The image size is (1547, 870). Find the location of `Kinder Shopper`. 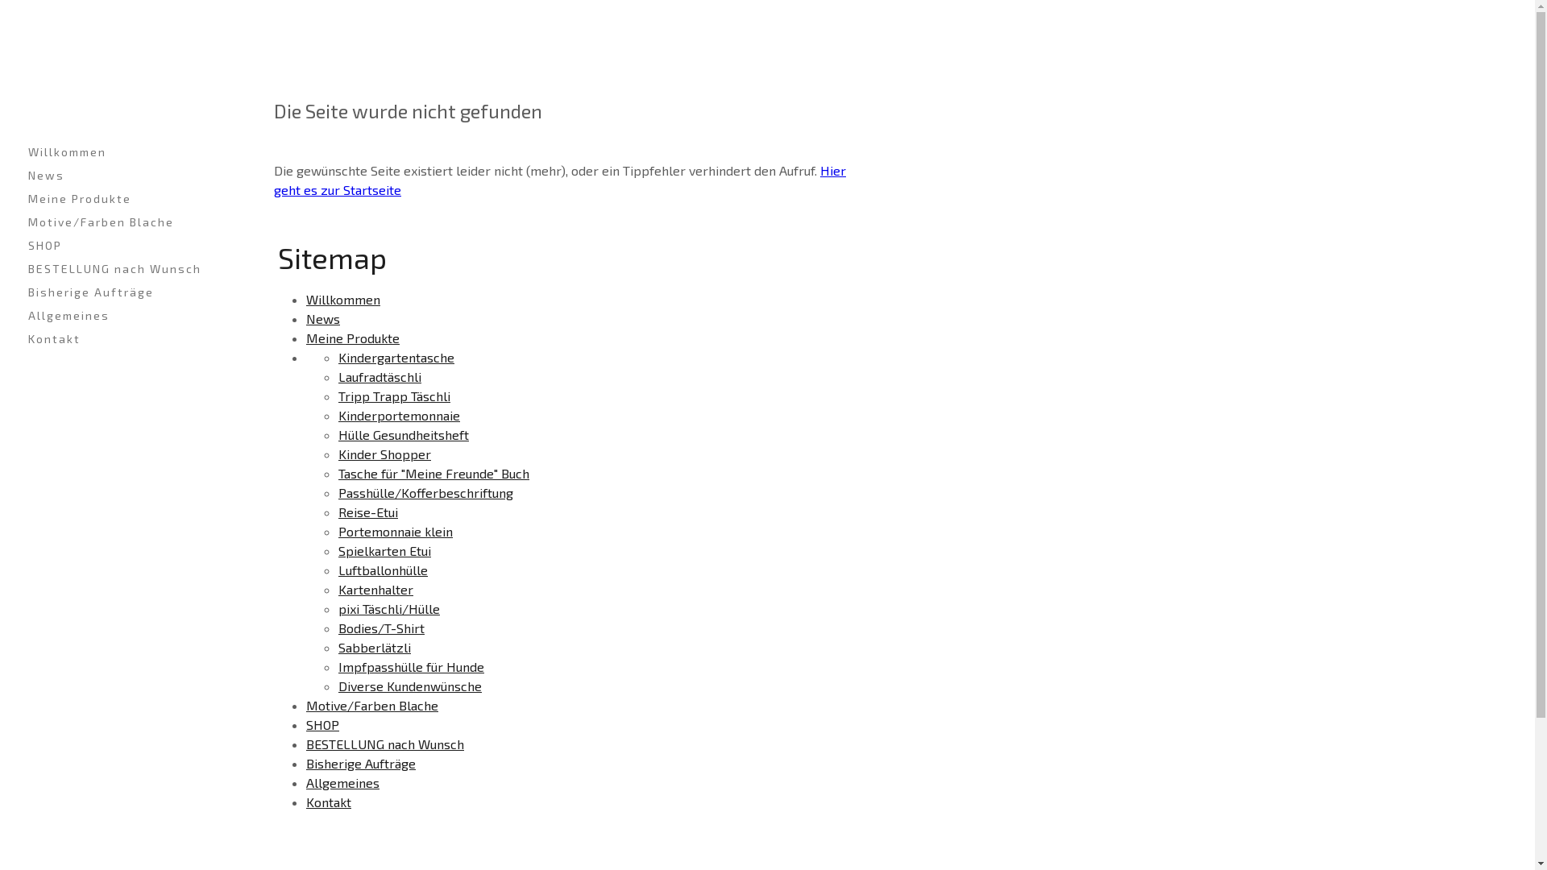

Kinder Shopper is located at coordinates (385, 454).